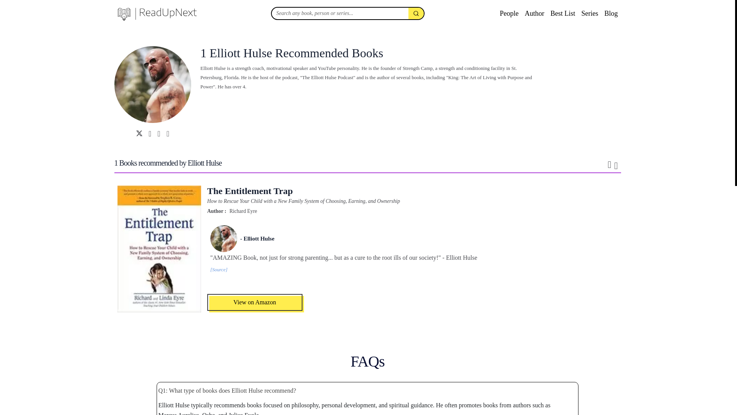  I want to click on Best List, so click(563, 13).